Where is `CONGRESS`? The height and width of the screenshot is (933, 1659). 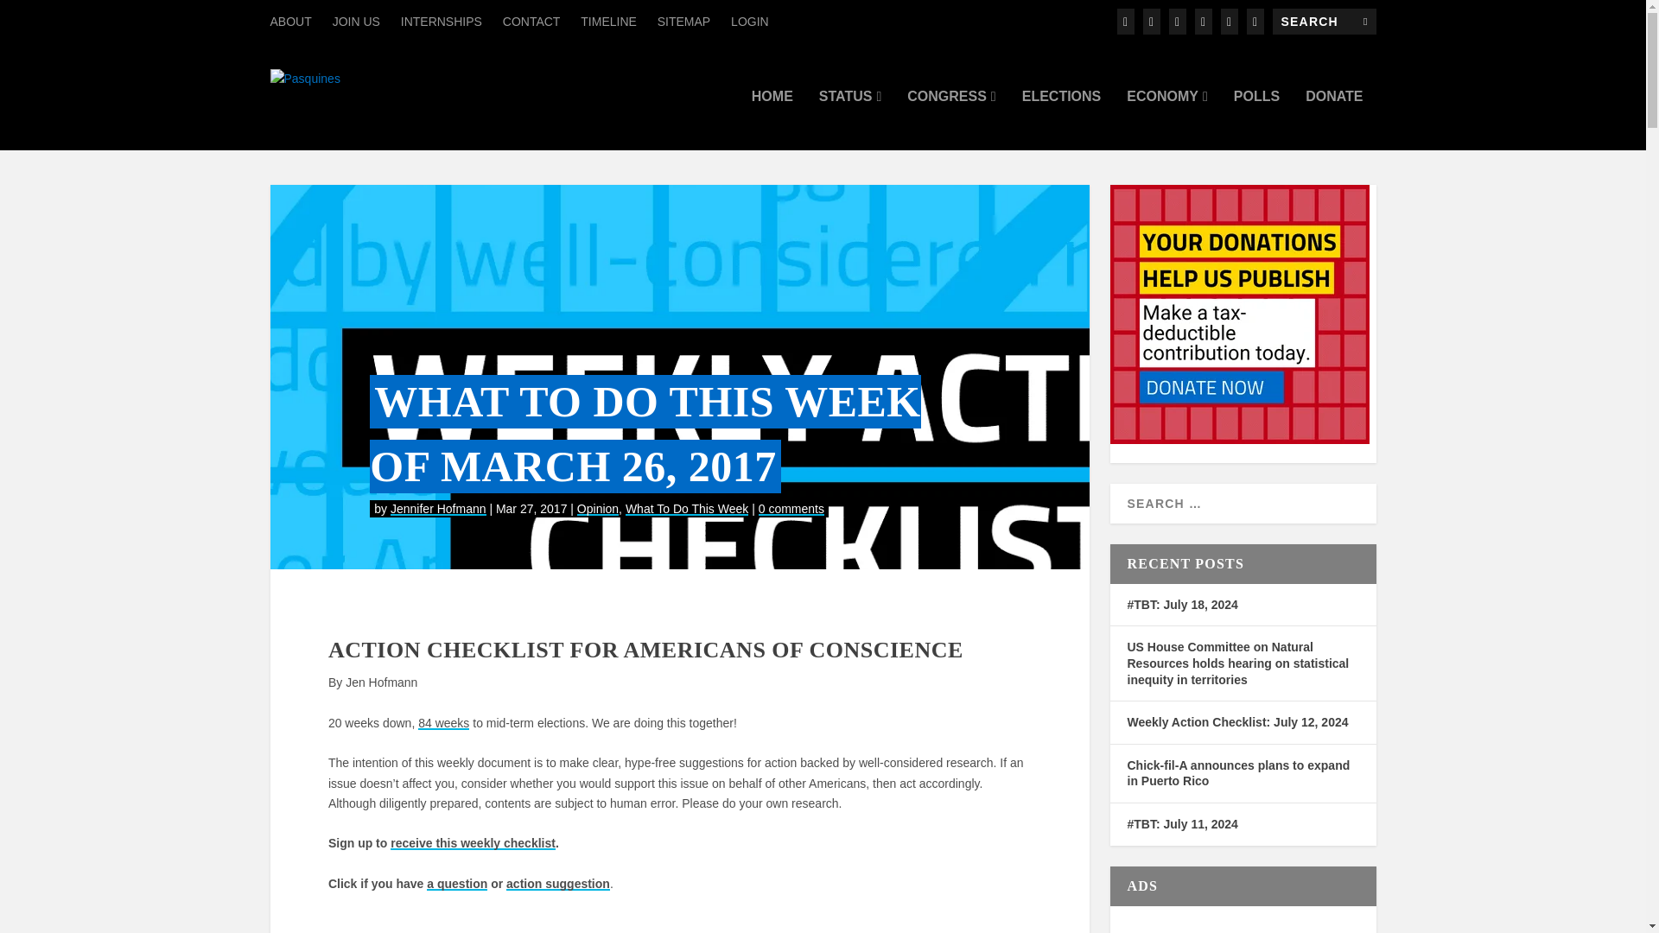
CONGRESS is located at coordinates (951, 119).